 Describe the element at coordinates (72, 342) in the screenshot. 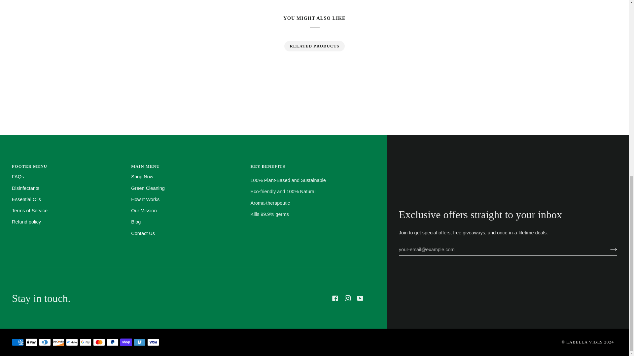

I see `META PAY` at that location.